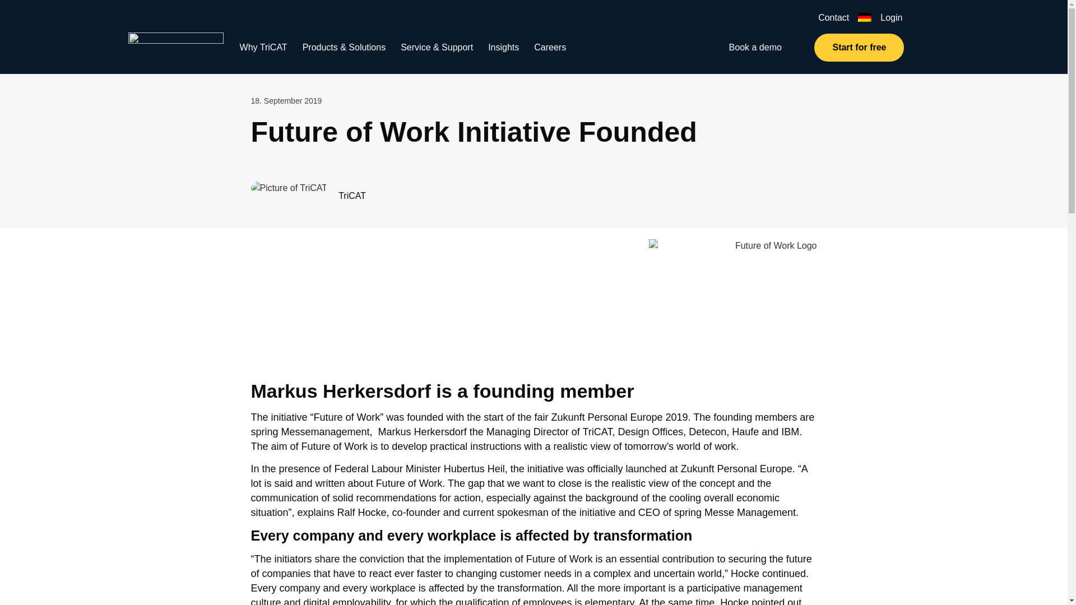  What do you see at coordinates (891, 17) in the screenshot?
I see `Login` at bounding box center [891, 17].